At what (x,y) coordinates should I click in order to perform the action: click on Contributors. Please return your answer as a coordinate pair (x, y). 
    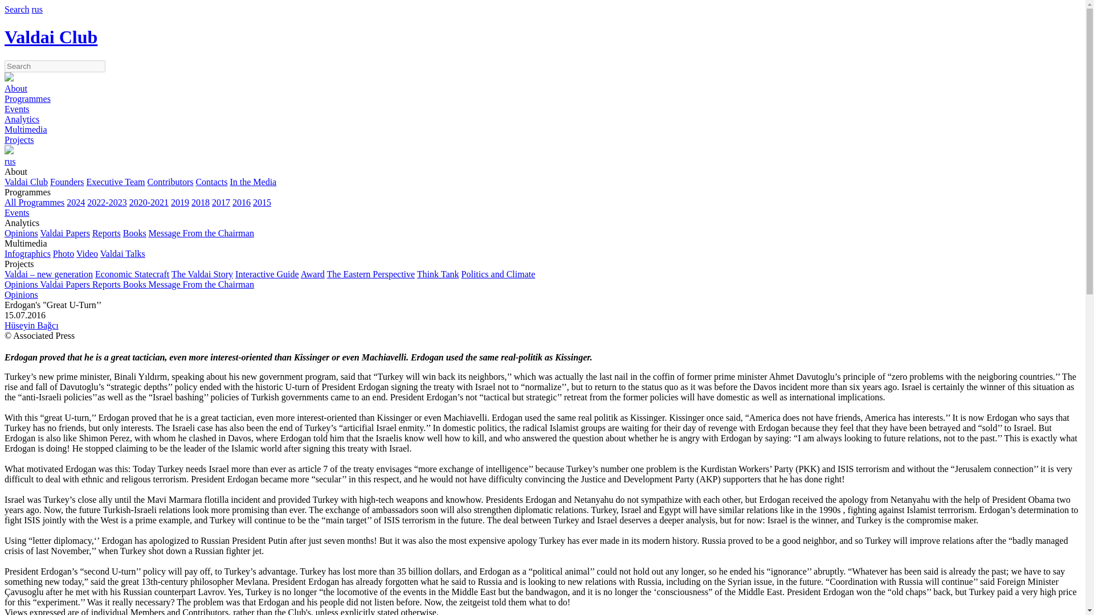
    Looking at the image, I should click on (170, 182).